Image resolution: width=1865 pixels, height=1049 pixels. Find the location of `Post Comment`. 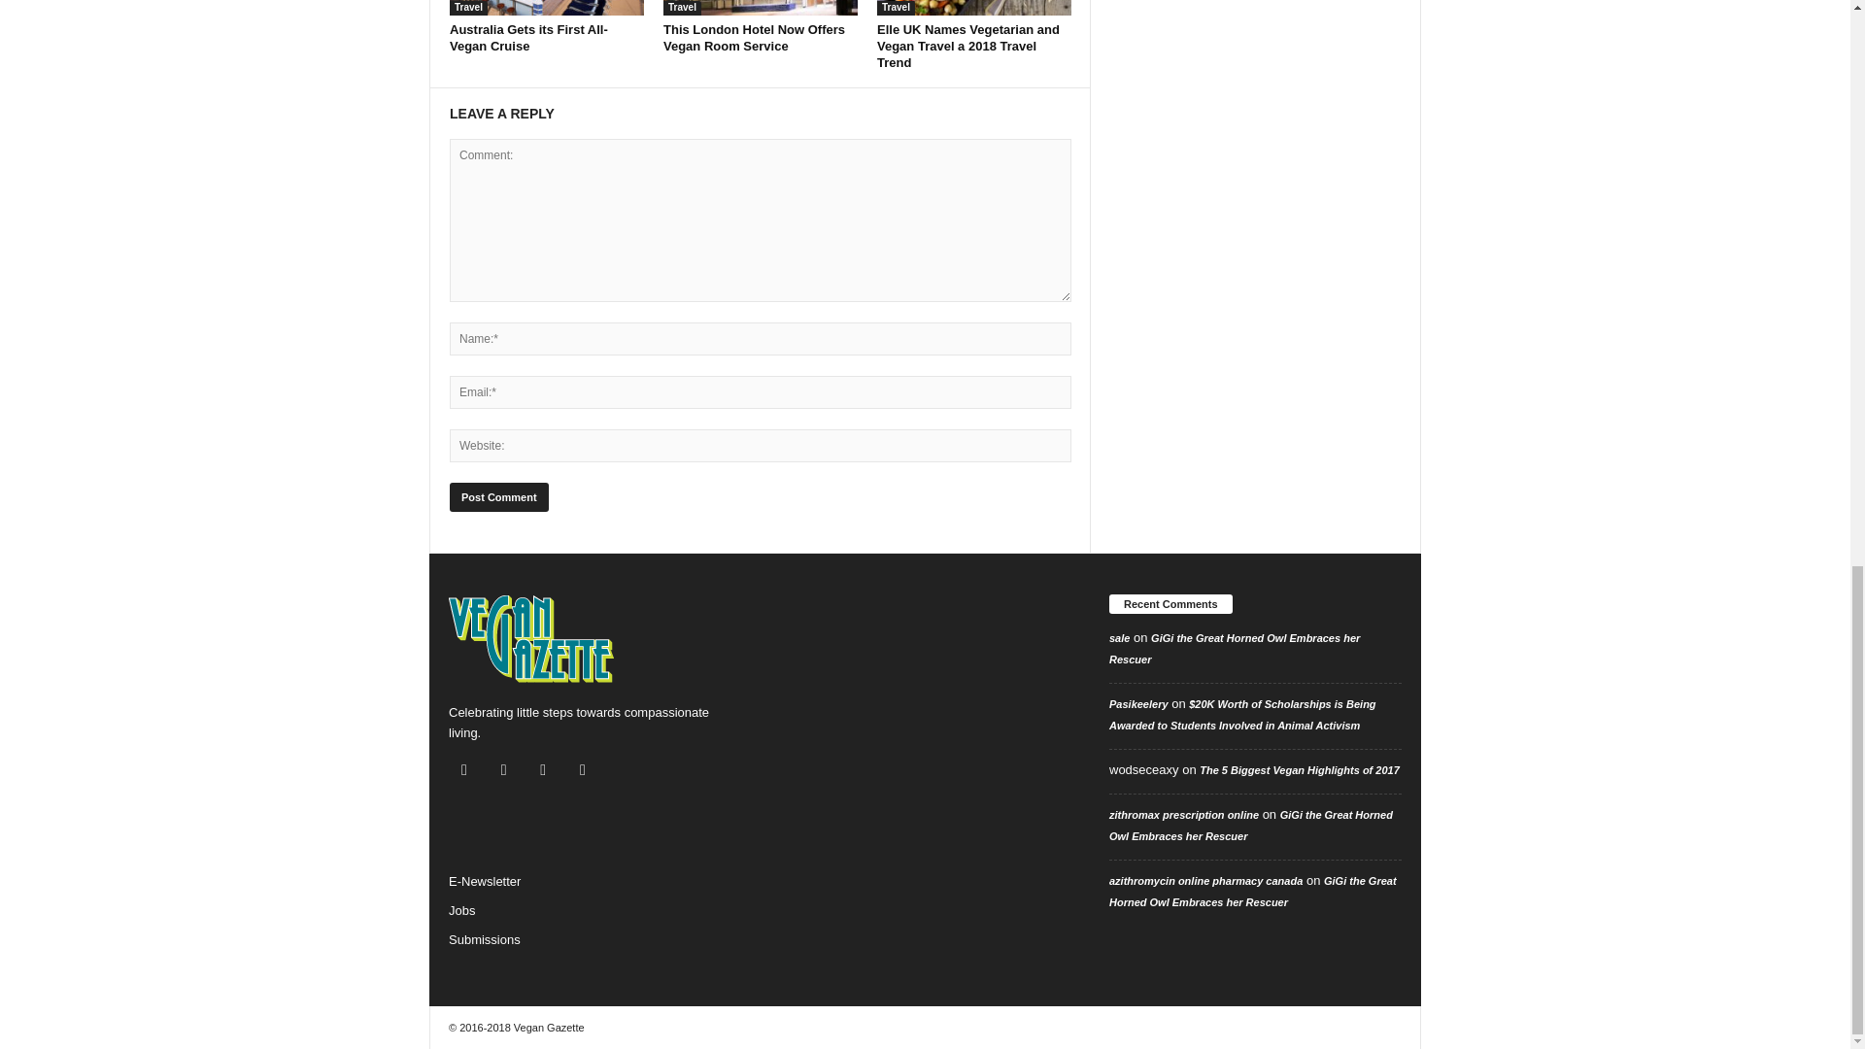

Post Comment is located at coordinates (498, 497).